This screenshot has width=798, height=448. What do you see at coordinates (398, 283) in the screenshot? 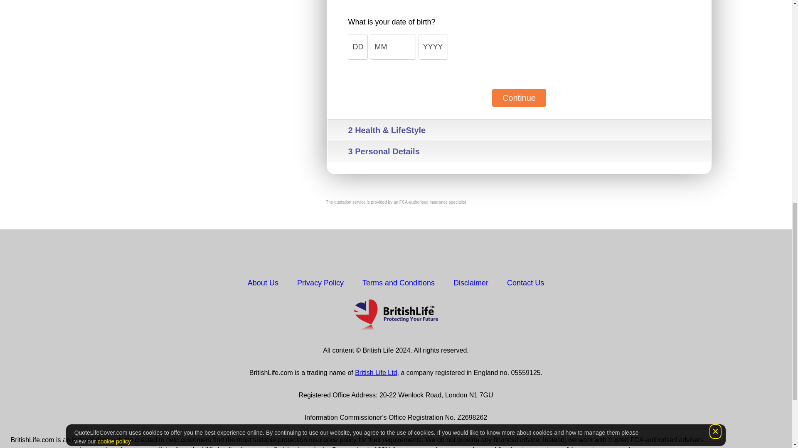
I see `Terms and Conditions` at bounding box center [398, 283].